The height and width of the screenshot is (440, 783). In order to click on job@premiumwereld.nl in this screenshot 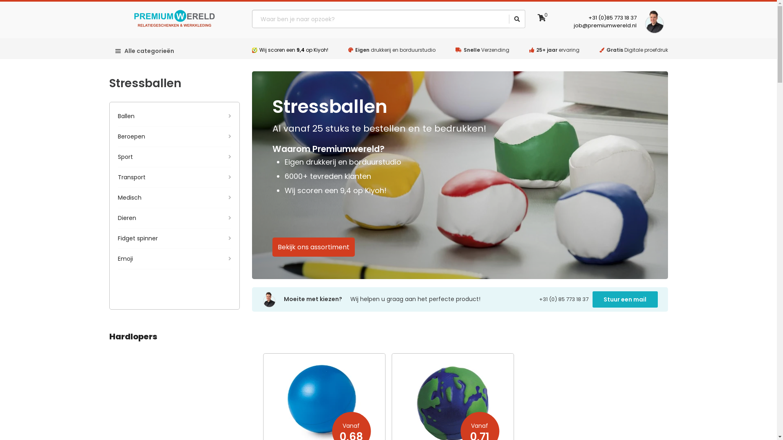, I will do `click(605, 25)`.